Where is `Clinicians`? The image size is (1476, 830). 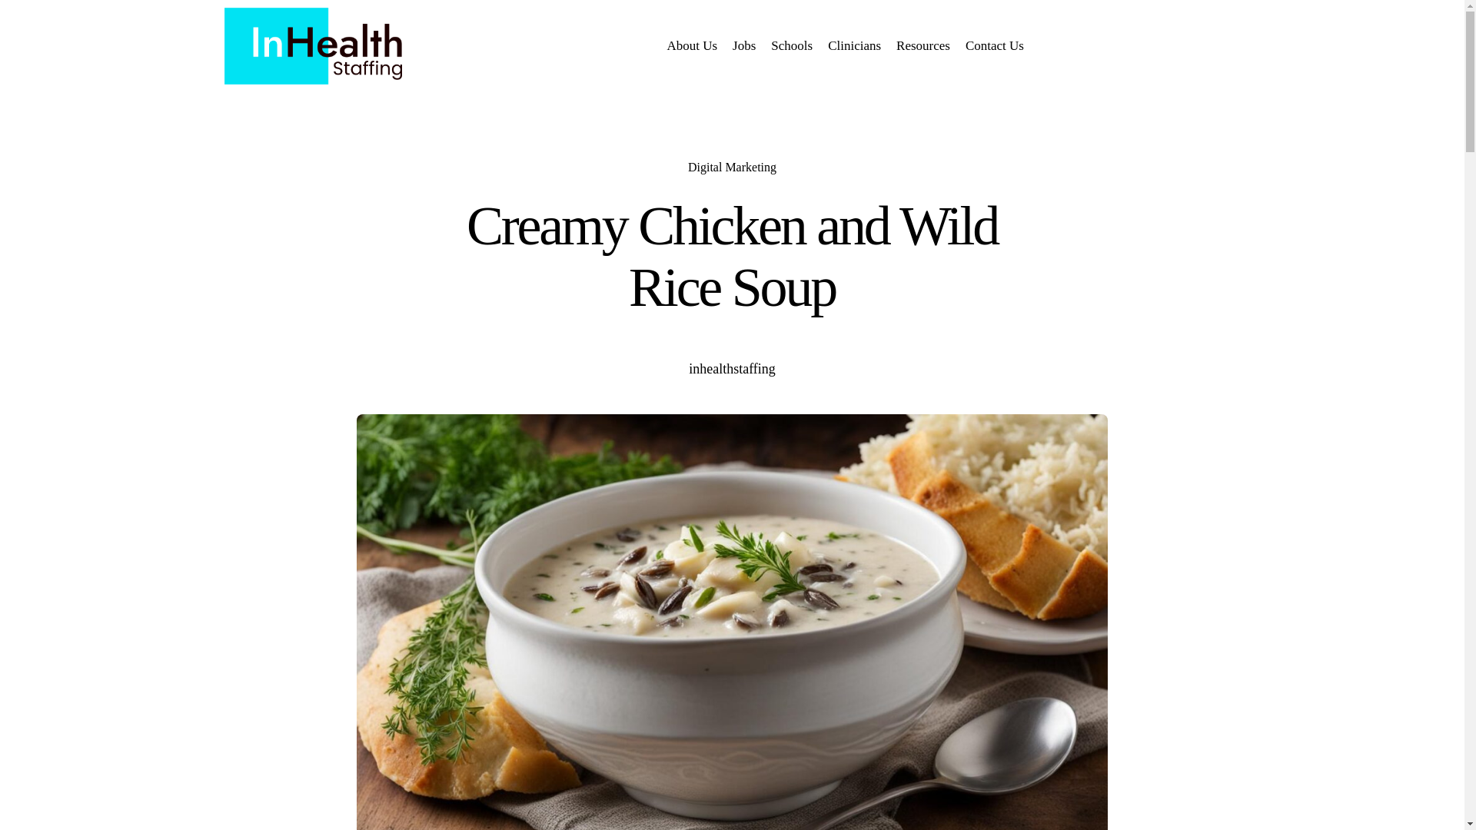 Clinicians is located at coordinates (855, 45).